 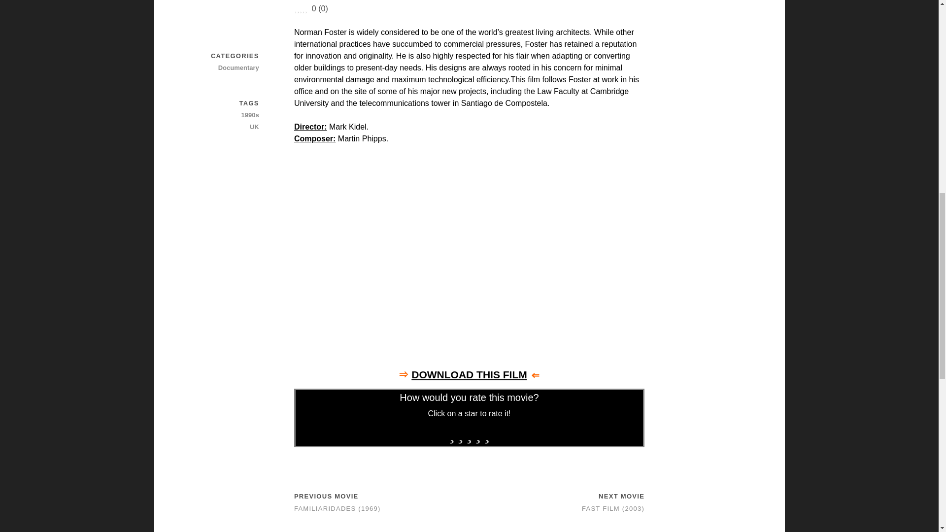 What do you see at coordinates (224, 127) in the screenshot?
I see `View all posts tagged UK` at bounding box center [224, 127].